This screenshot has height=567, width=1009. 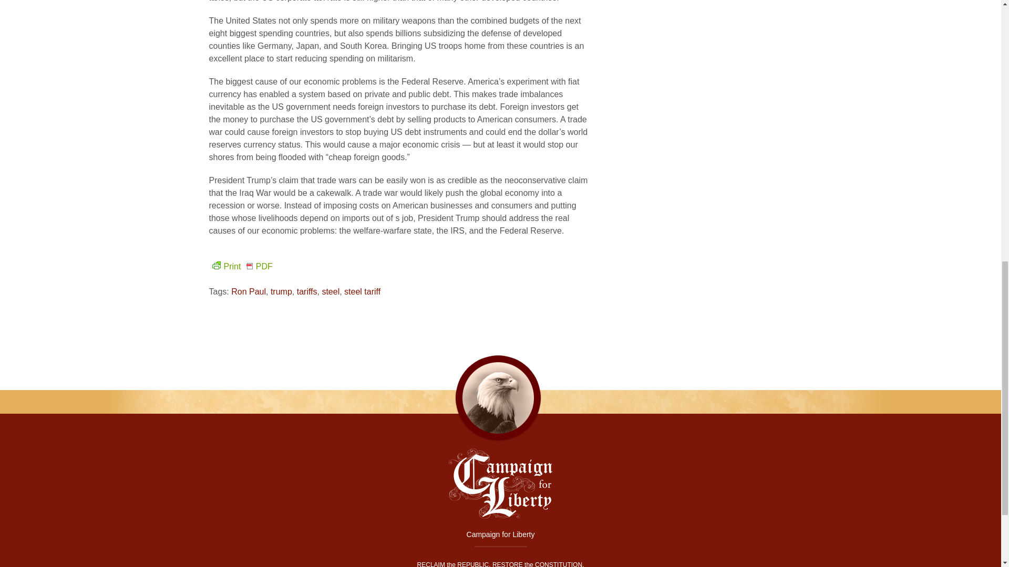 I want to click on steel, so click(x=330, y=291).